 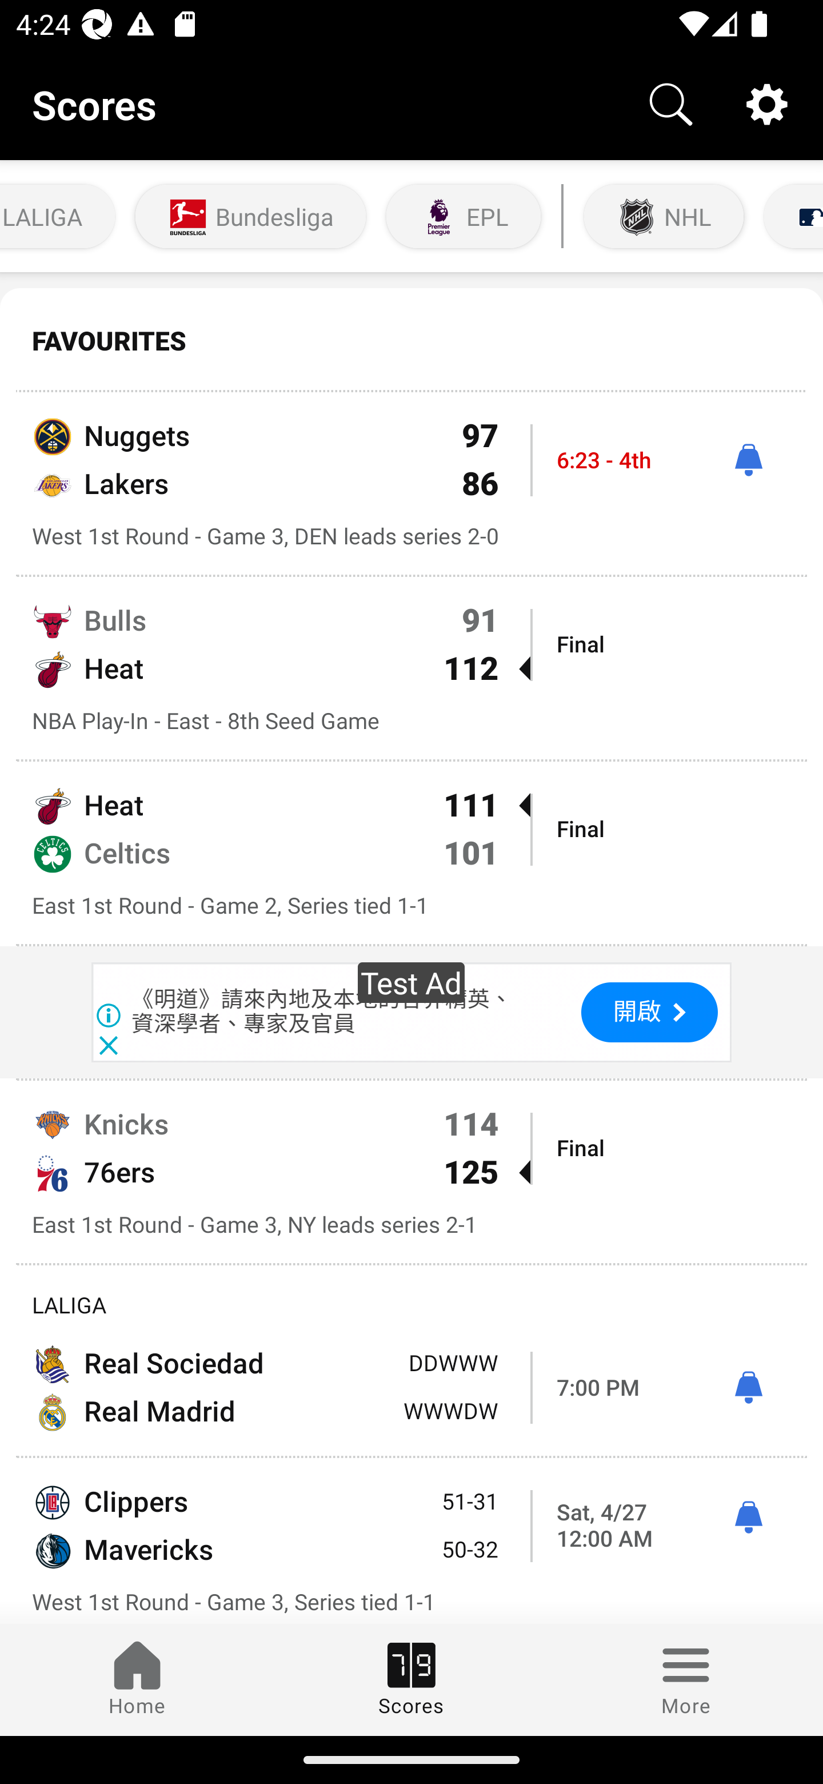 I want to click on Search, so click(x=671, y=103).